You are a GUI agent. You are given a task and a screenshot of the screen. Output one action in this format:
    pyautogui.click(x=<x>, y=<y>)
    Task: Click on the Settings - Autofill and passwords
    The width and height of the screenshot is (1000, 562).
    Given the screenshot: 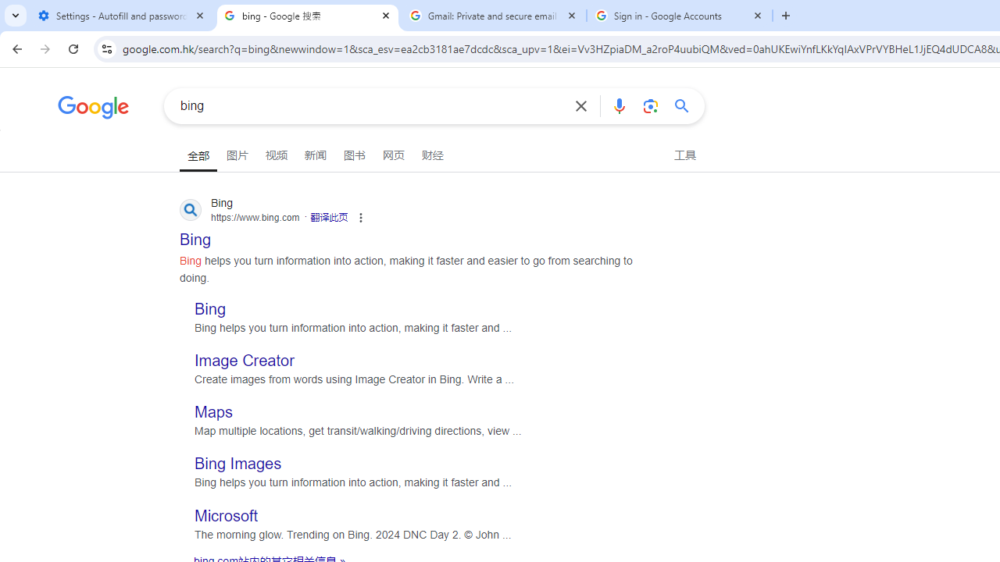 What is the action you would take?
    pyautogui.click(x=122, y=16)
    